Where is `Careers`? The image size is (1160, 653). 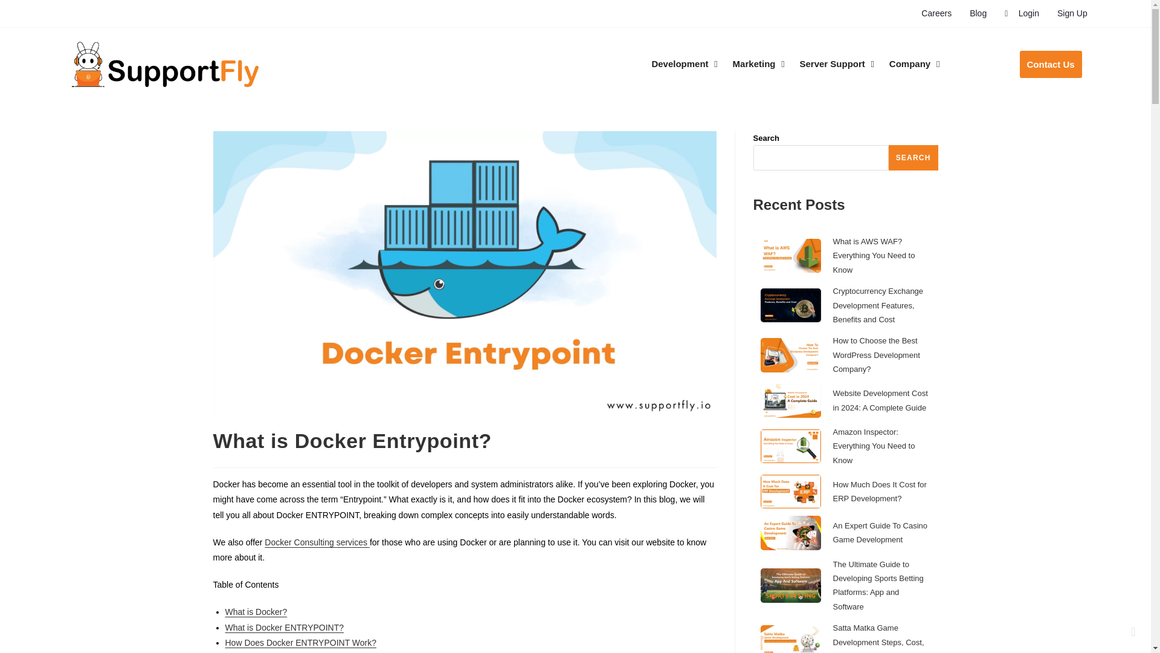 Careers is located at coordinates (936, 13).